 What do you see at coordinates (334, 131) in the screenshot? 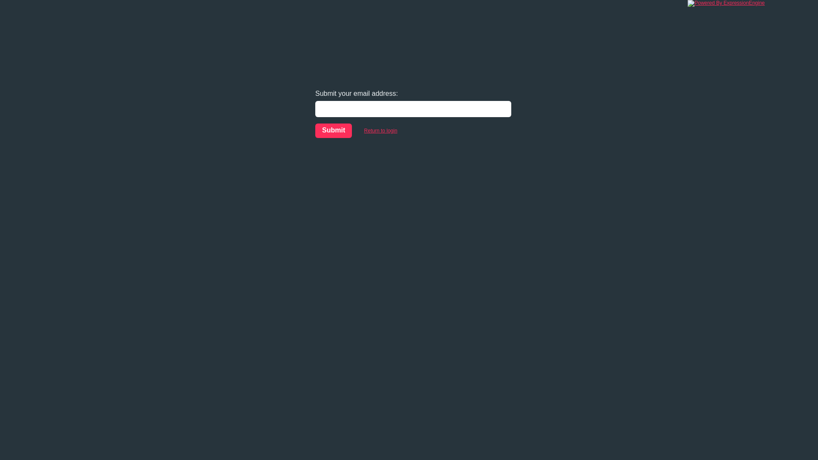
I see `Submit` at bounding box center [334, 131].